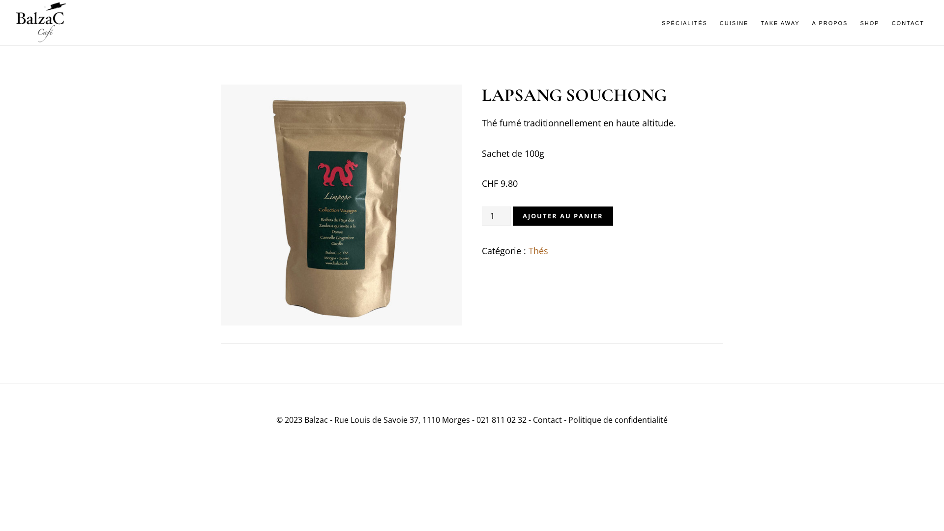 The width and height of the screenshot is (944, 531). Describe the element at coordinates (64, 23) in the screenshot. I see `BALZAC` at that location.